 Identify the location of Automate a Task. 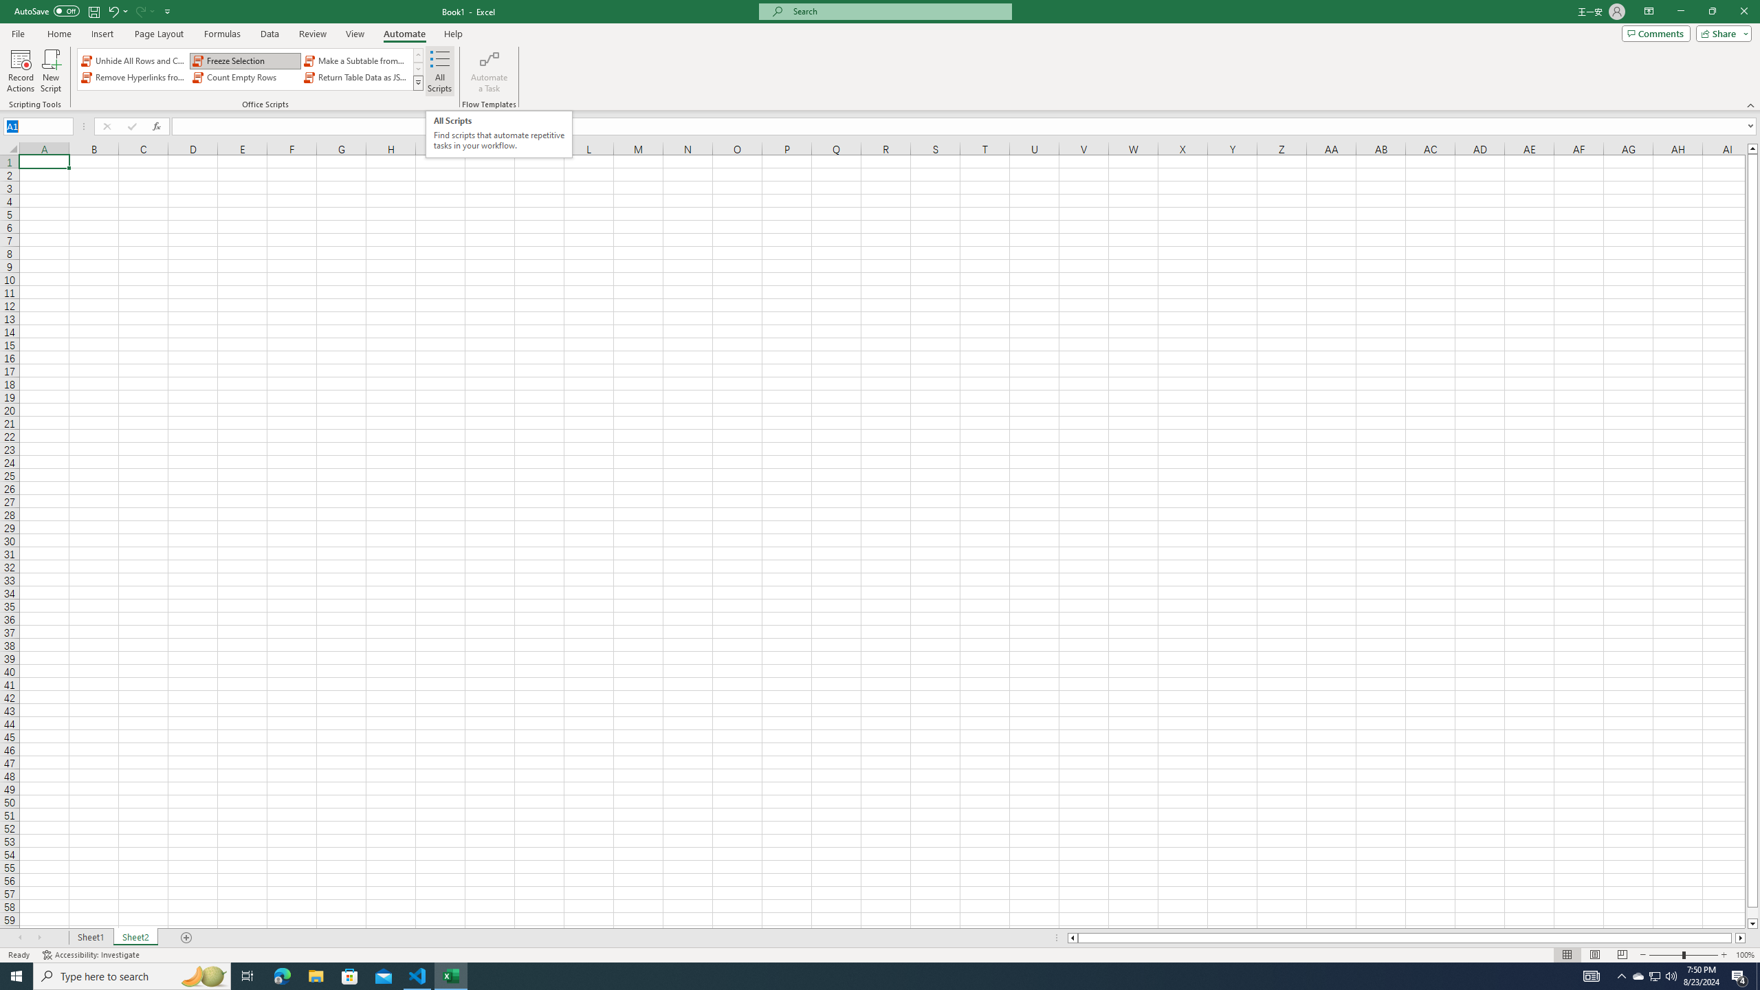
(489, 71).